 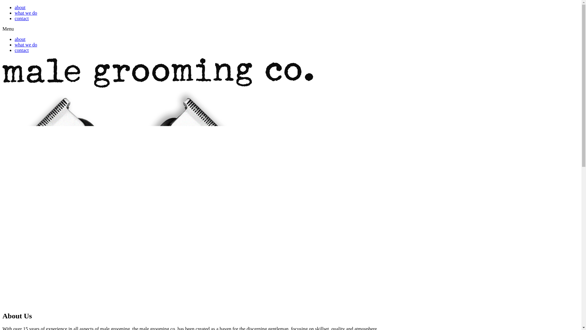 I want to click on contact, so click(x=22, y=18).